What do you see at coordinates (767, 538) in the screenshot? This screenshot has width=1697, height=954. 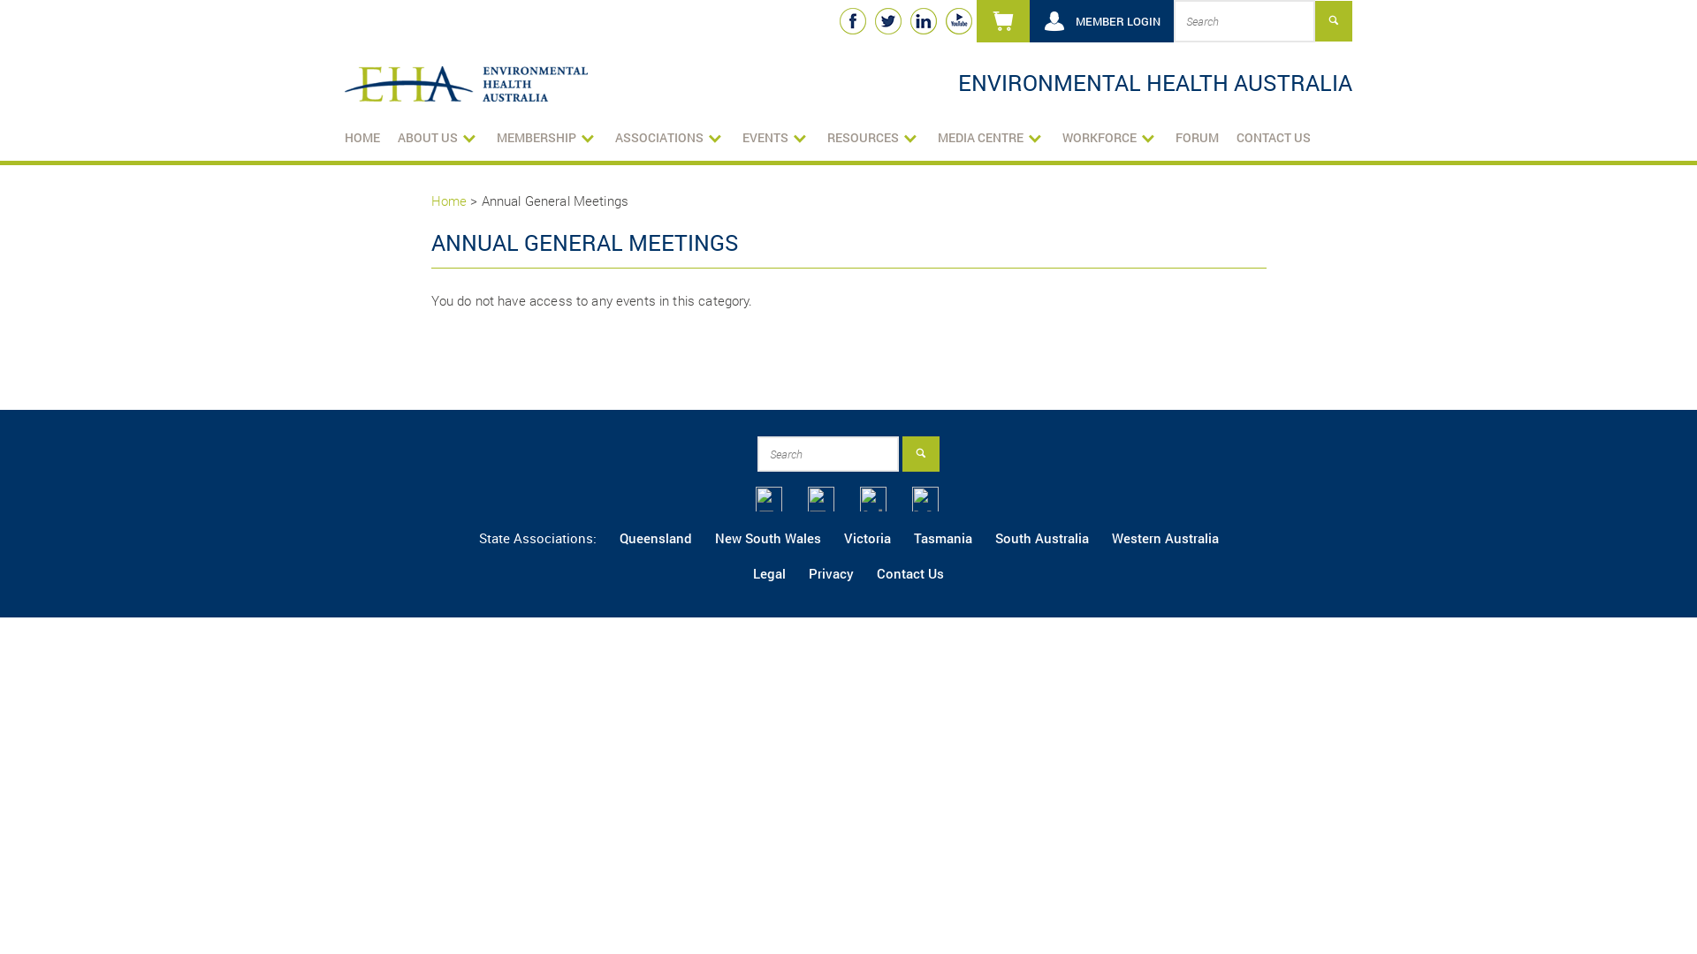 I see `New South Wales` at bounding box center [767, 538].